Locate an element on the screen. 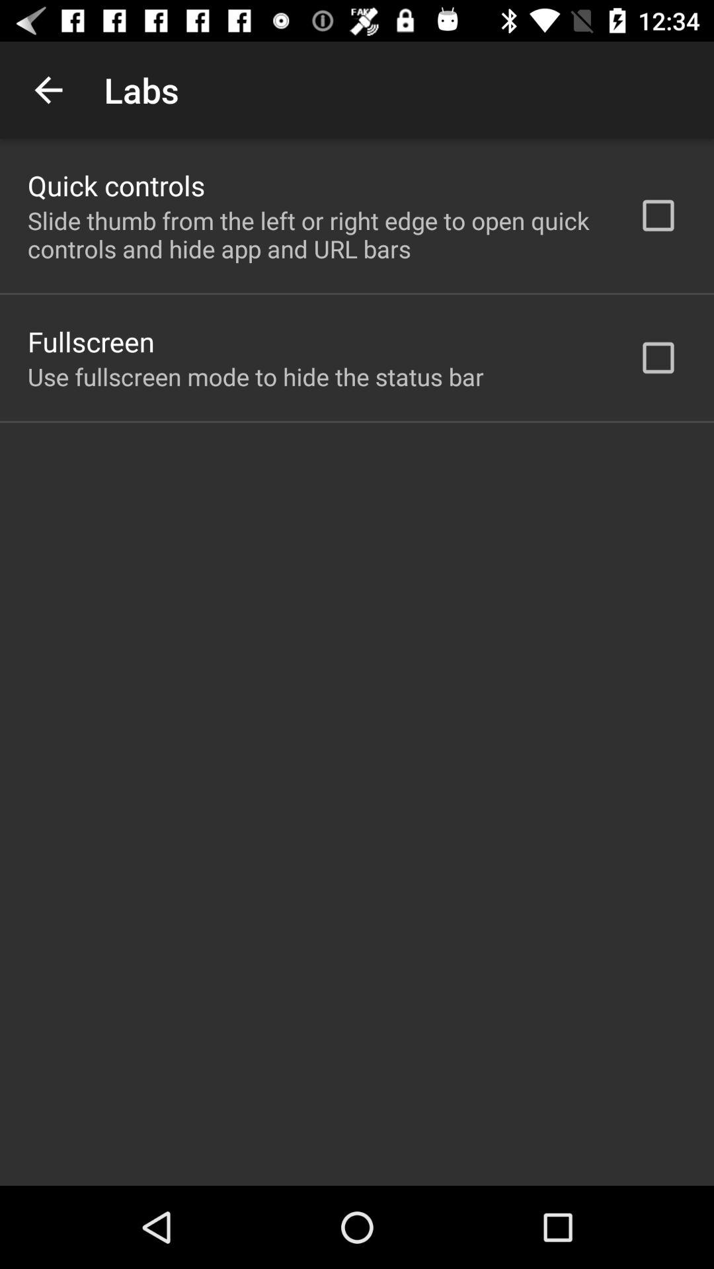  turn on the icon to the left of the labs app is located at coordinates (48, 90).